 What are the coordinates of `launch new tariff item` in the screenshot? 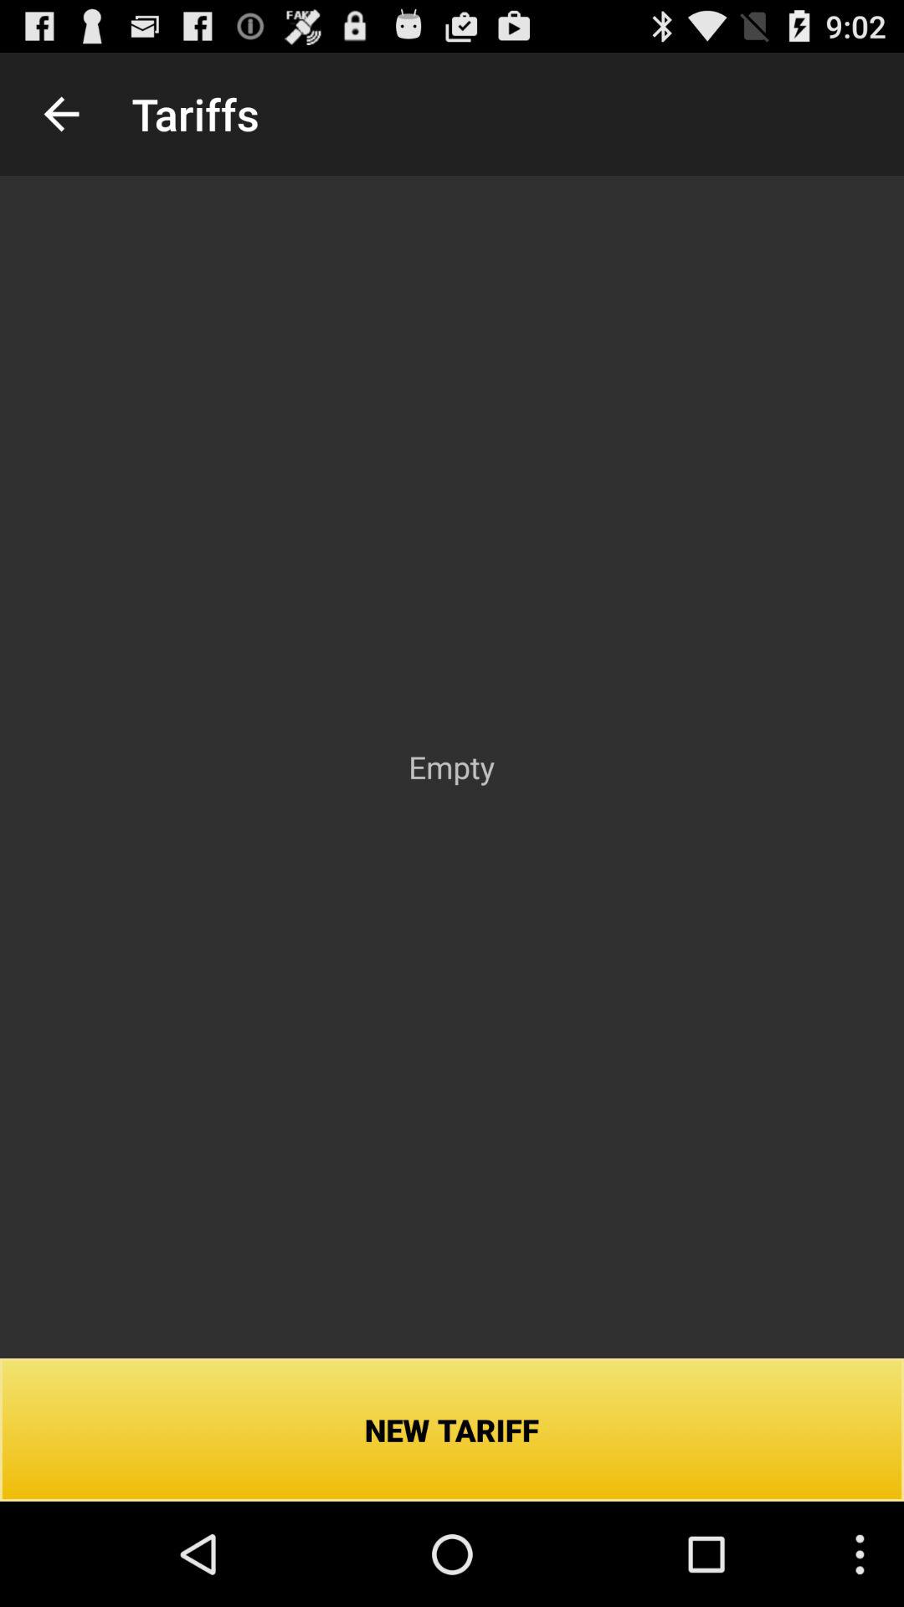 It's located at (452, 1430).